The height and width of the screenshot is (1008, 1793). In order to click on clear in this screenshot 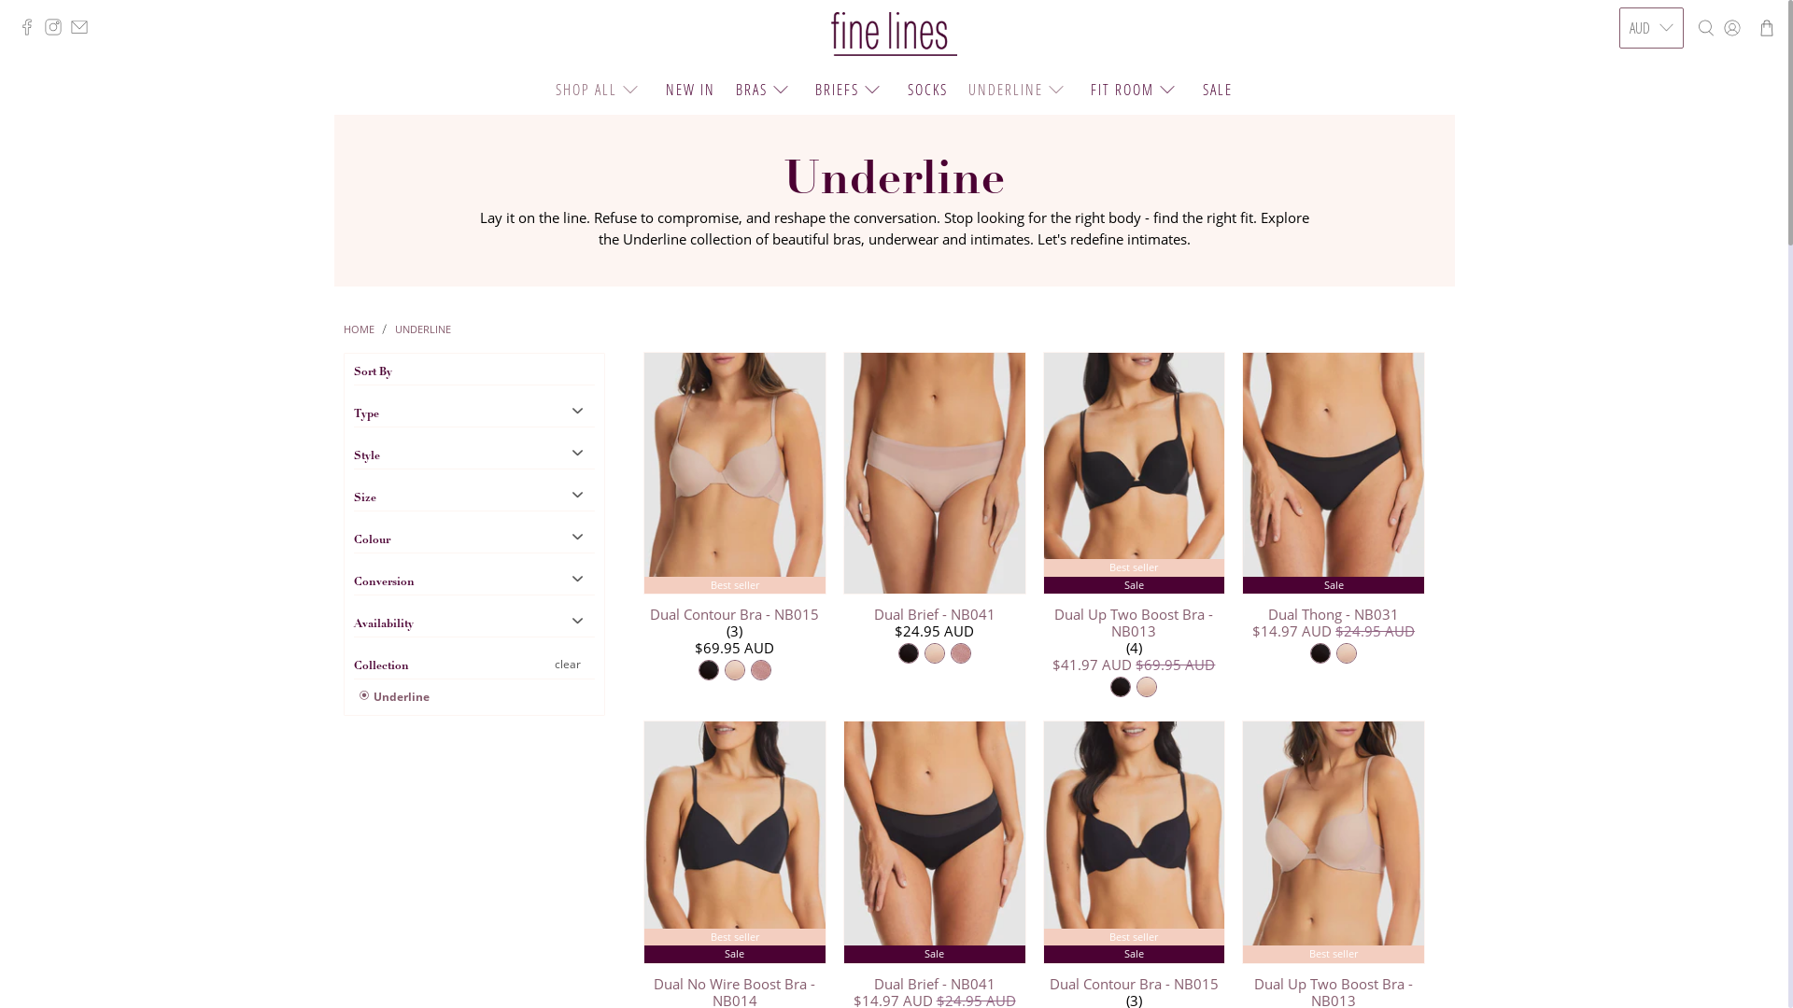, I will do `click(567, 665)`.